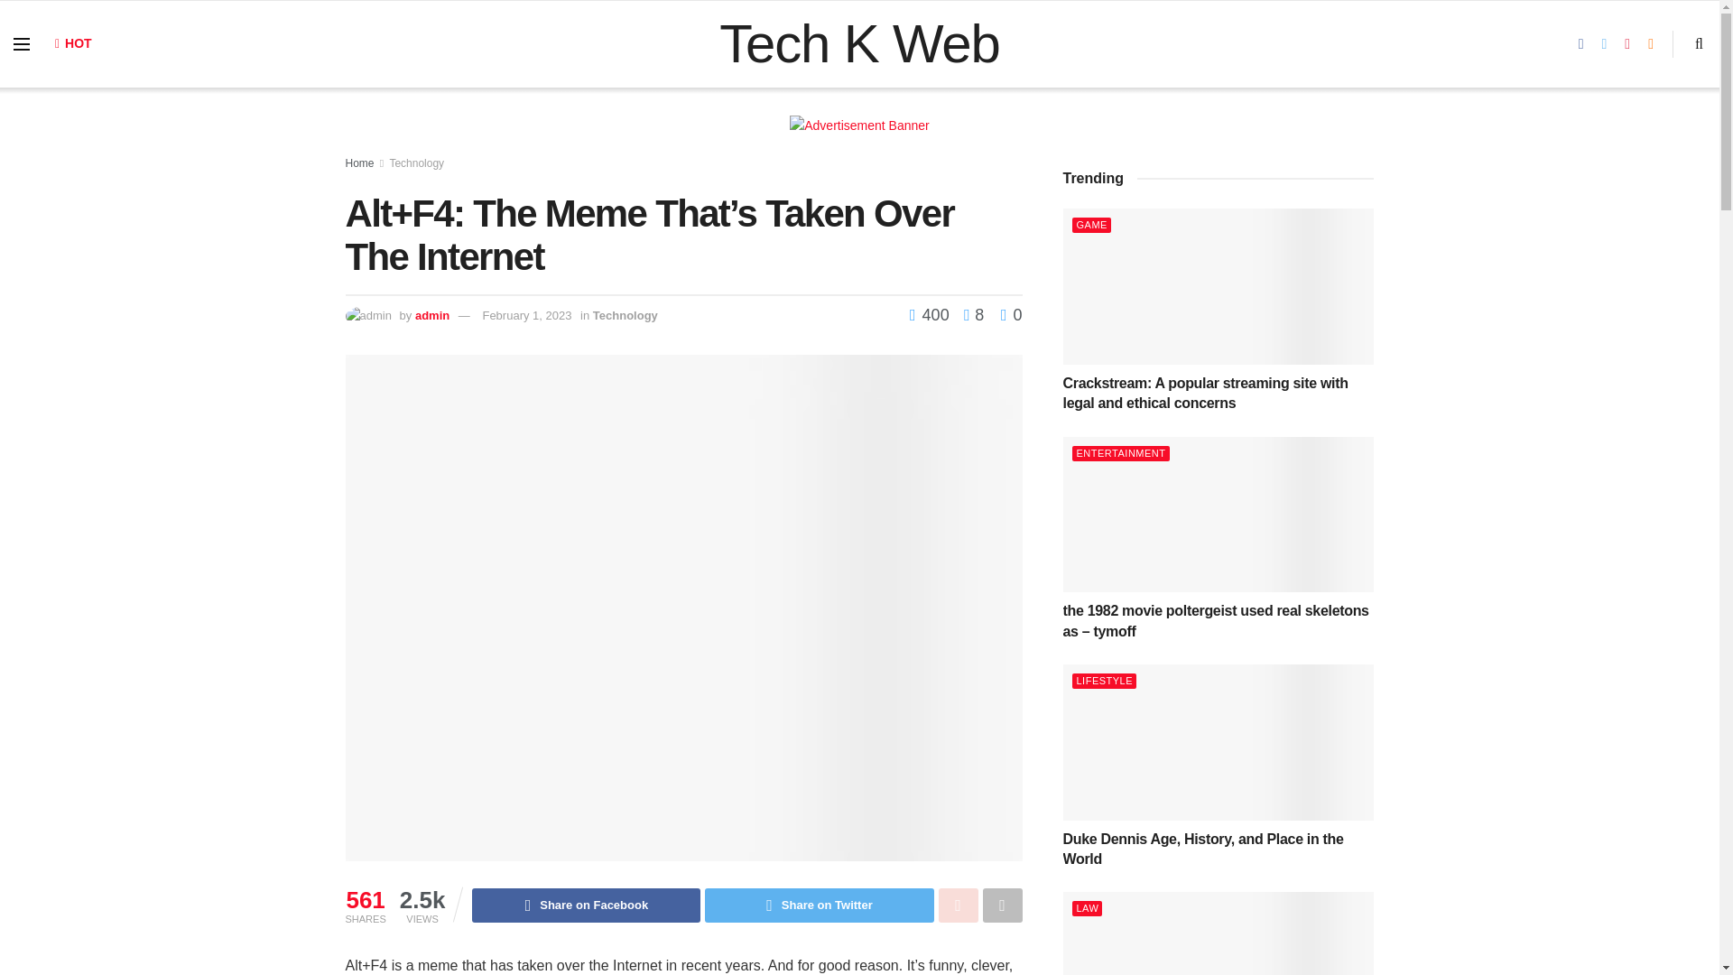 This screenshot has height=975, width=1733. I want to click on Tech K Web, so click(859, 43).